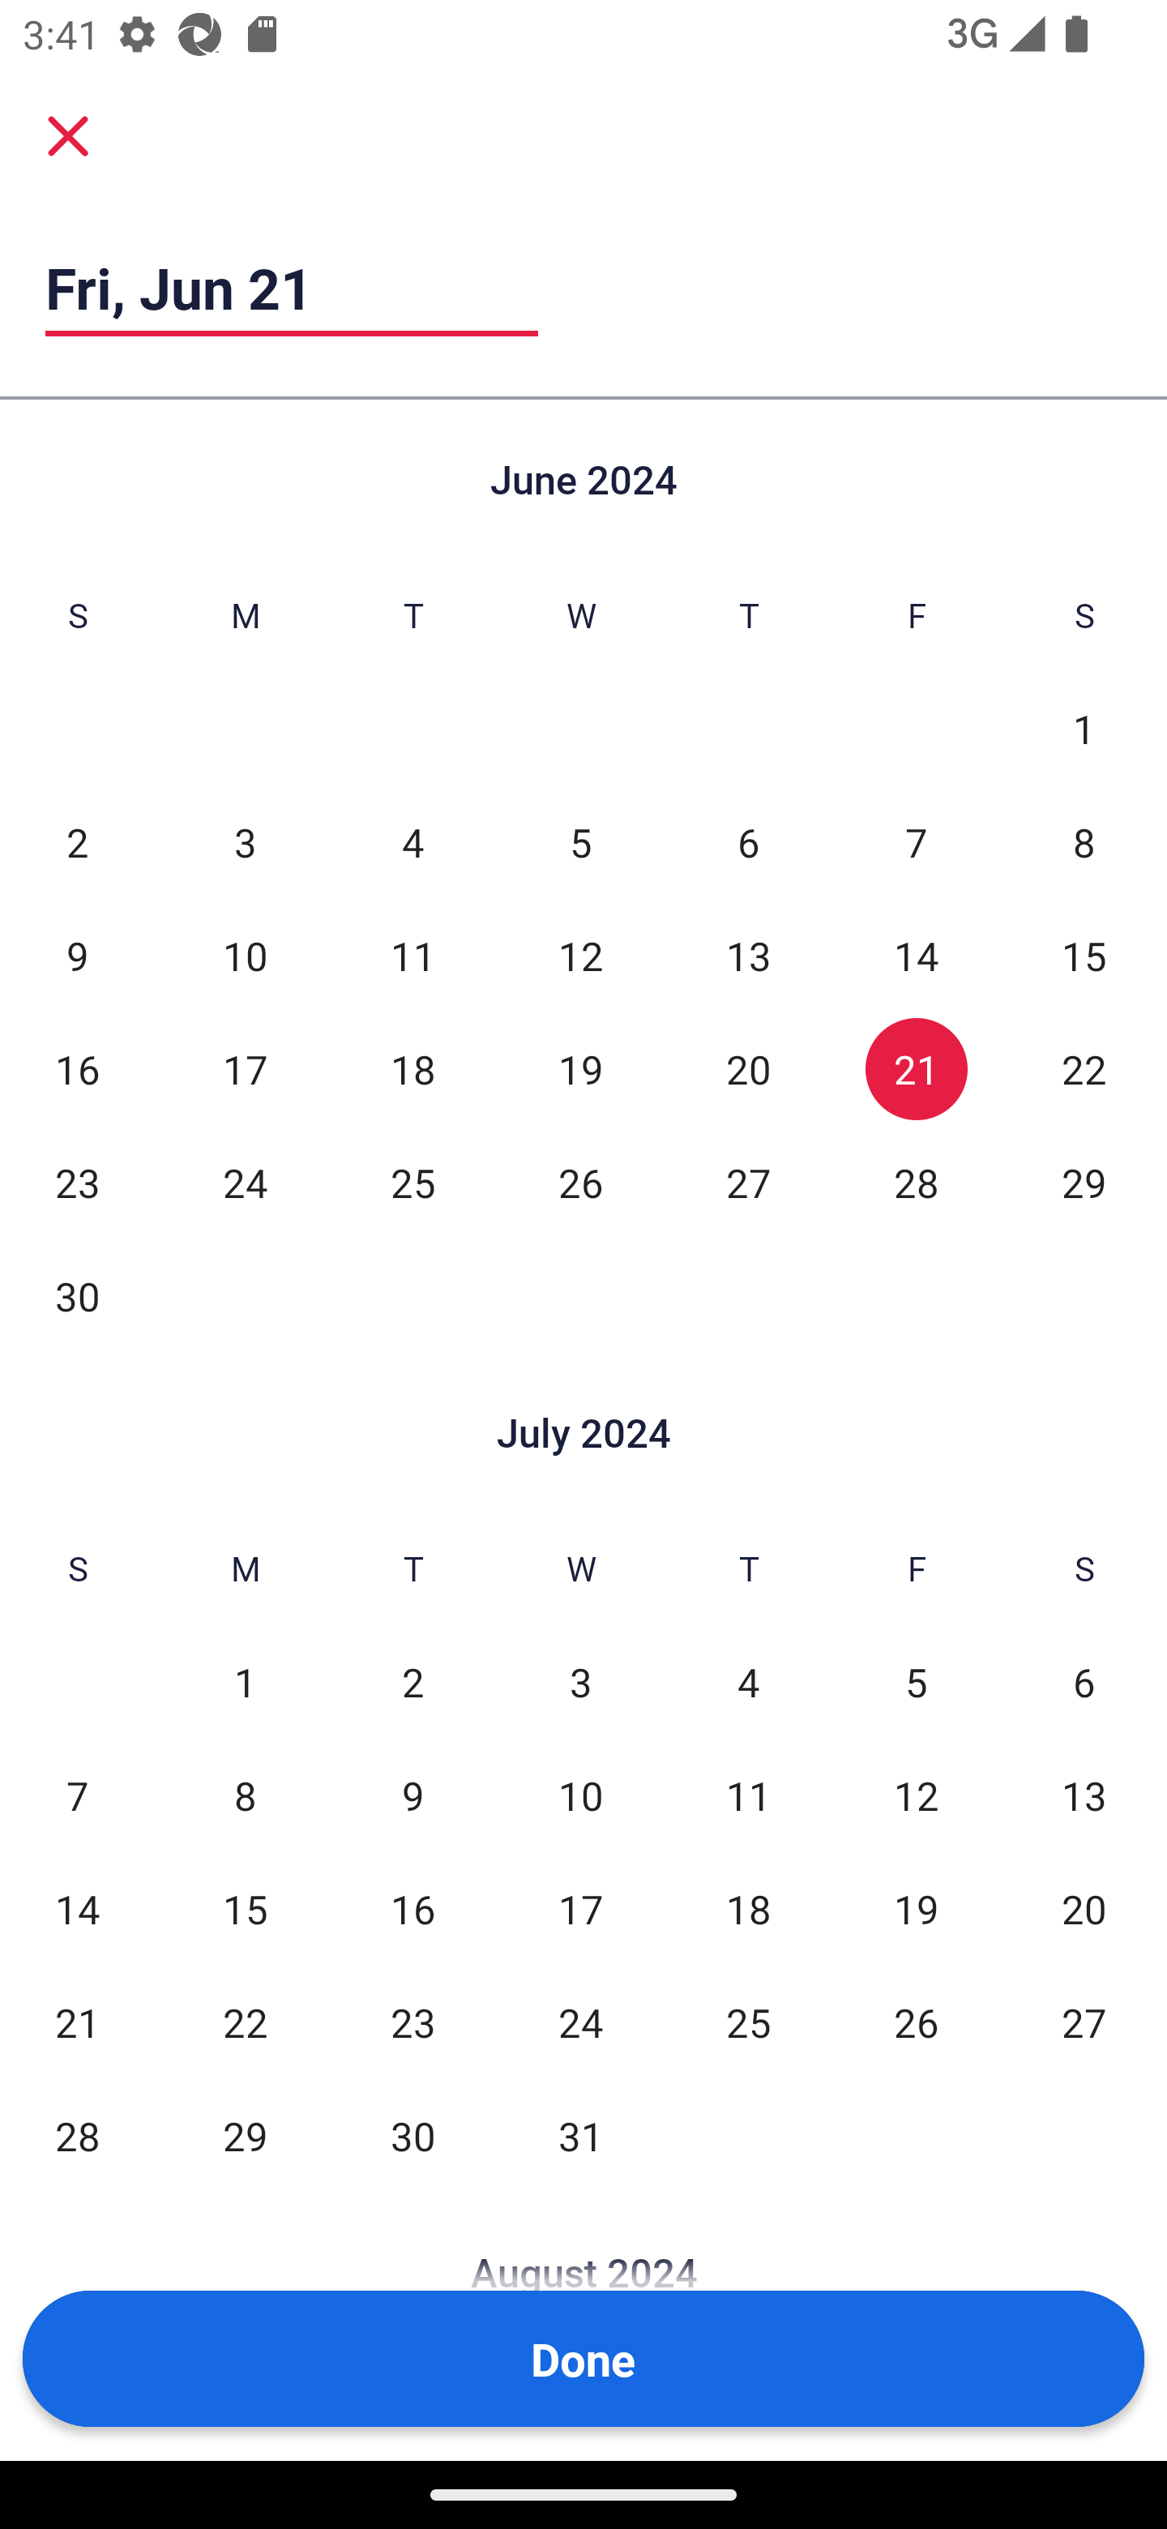 The width and height of the screenshot is (1167, 2529). What do you see at coordinates (580, 841) in the screenshot?
I see `5 Wed, Jun 5, Not Selected` at bounding box center [580, 841].